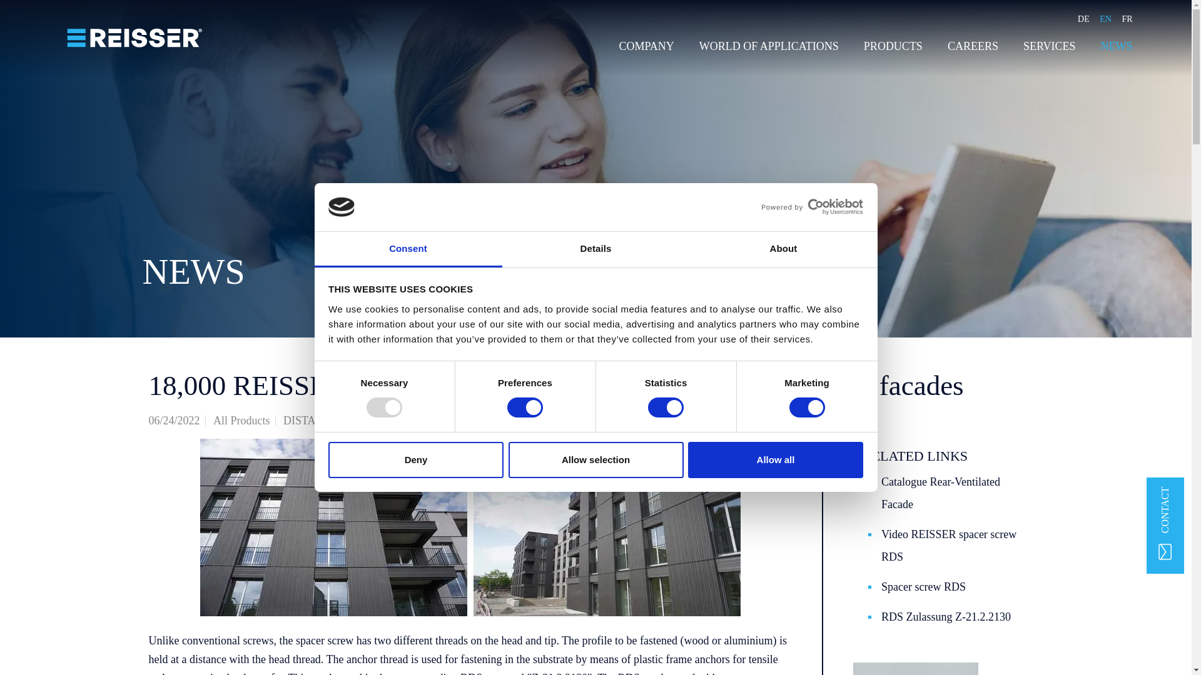 The height and width of the screenshot is (675, 1201). Describe the element at coordinates (774, 46) in the screenshot. I see `World of Applications` at that location.